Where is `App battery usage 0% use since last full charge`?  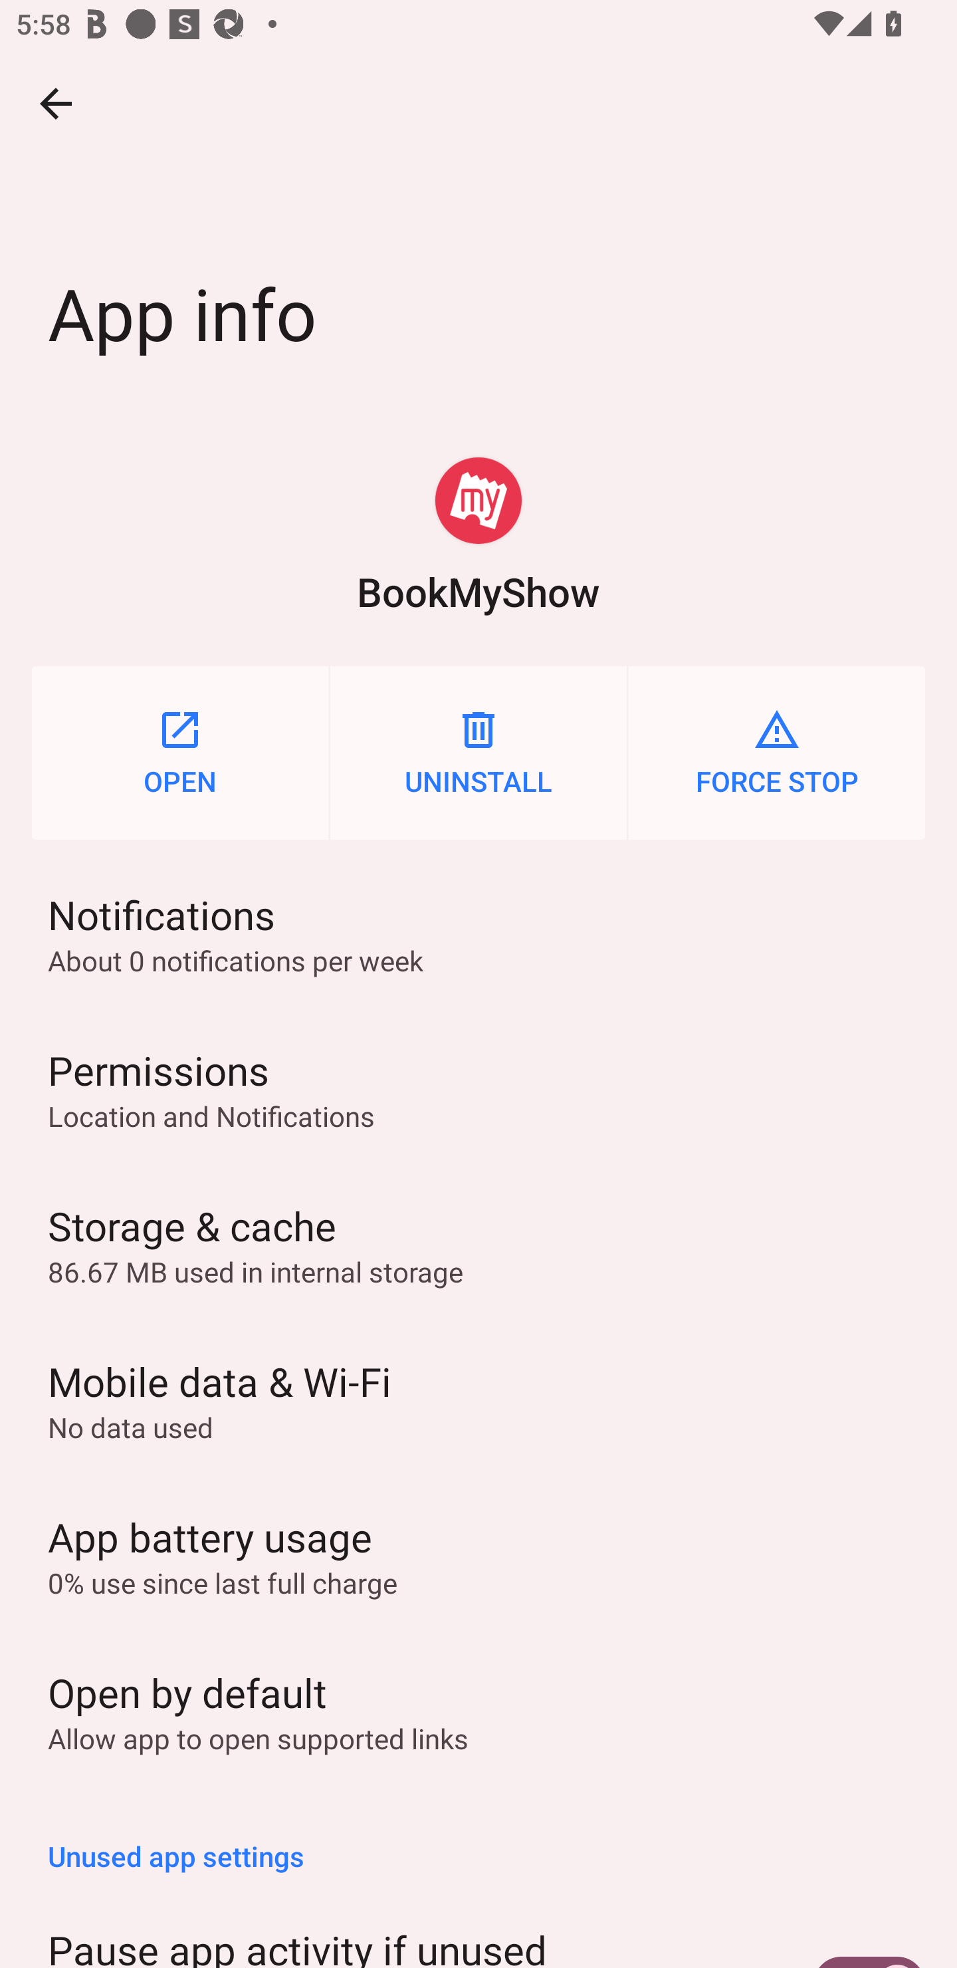
App battery usage 0% use since last full charge is located at coordinates (478, 1555).